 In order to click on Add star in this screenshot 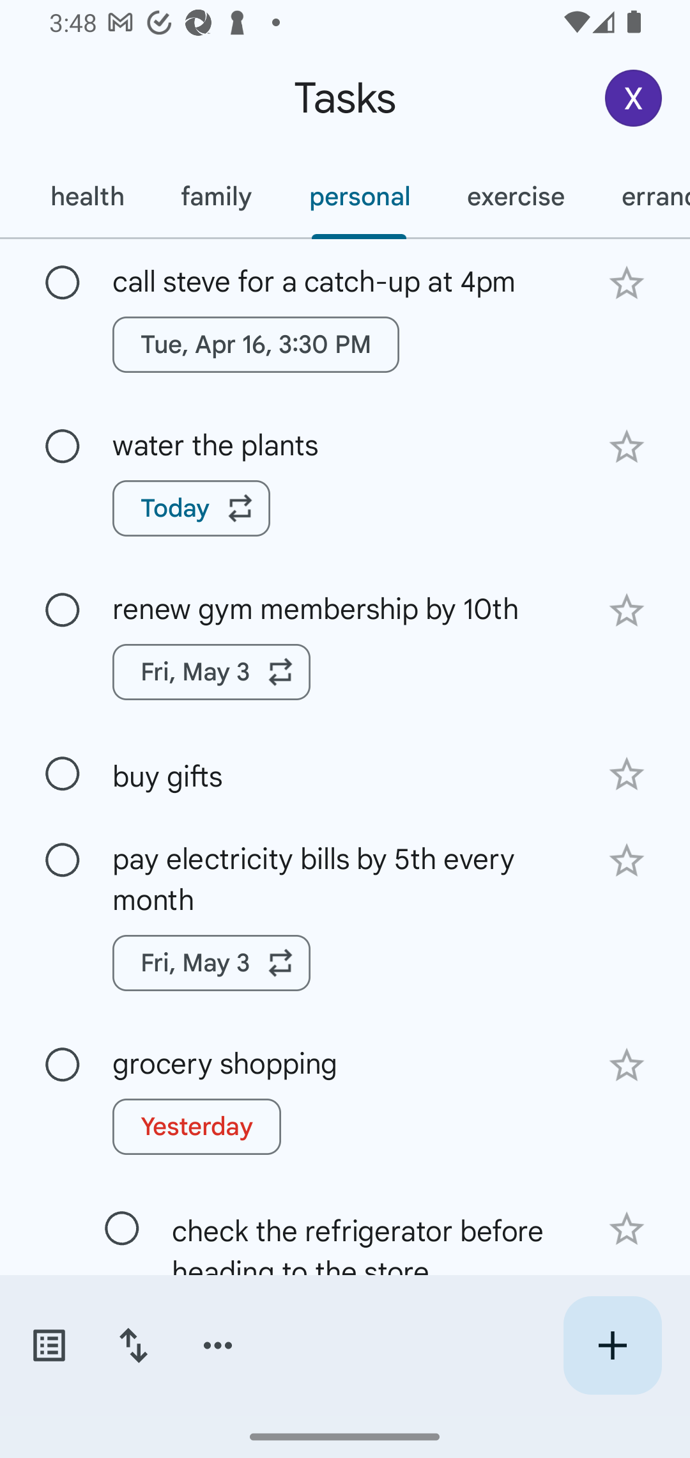, I will do `click(626, 860)`.